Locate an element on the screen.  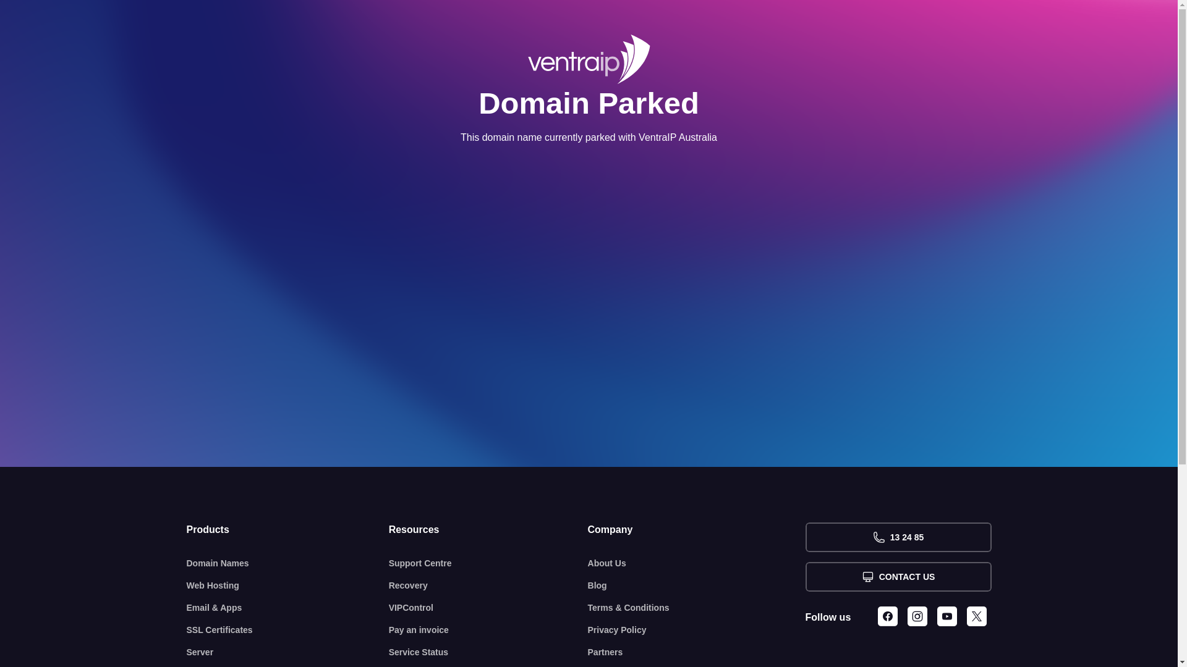
SSL Certificates is located at coordinates (288, 630).